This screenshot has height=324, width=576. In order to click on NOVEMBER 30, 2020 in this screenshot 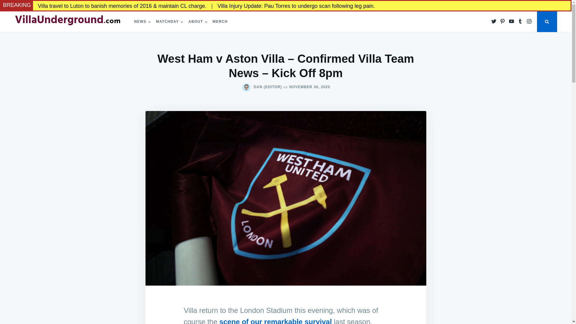, I will do `click(310, 87)`.